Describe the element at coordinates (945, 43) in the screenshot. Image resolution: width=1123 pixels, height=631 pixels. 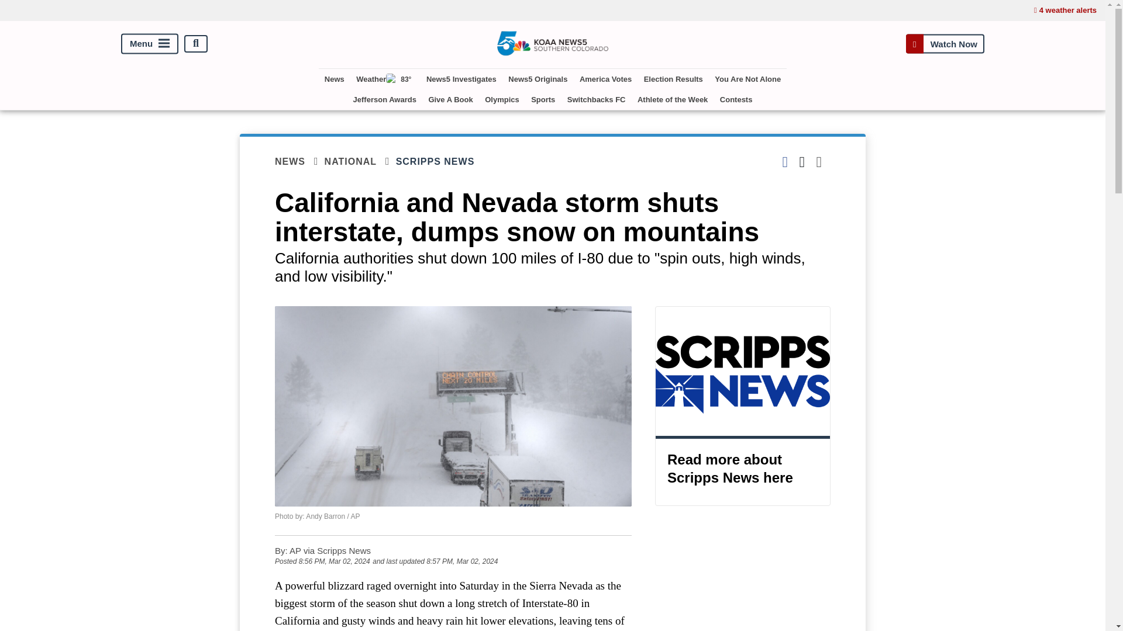
I see `Watch Now` at that location.